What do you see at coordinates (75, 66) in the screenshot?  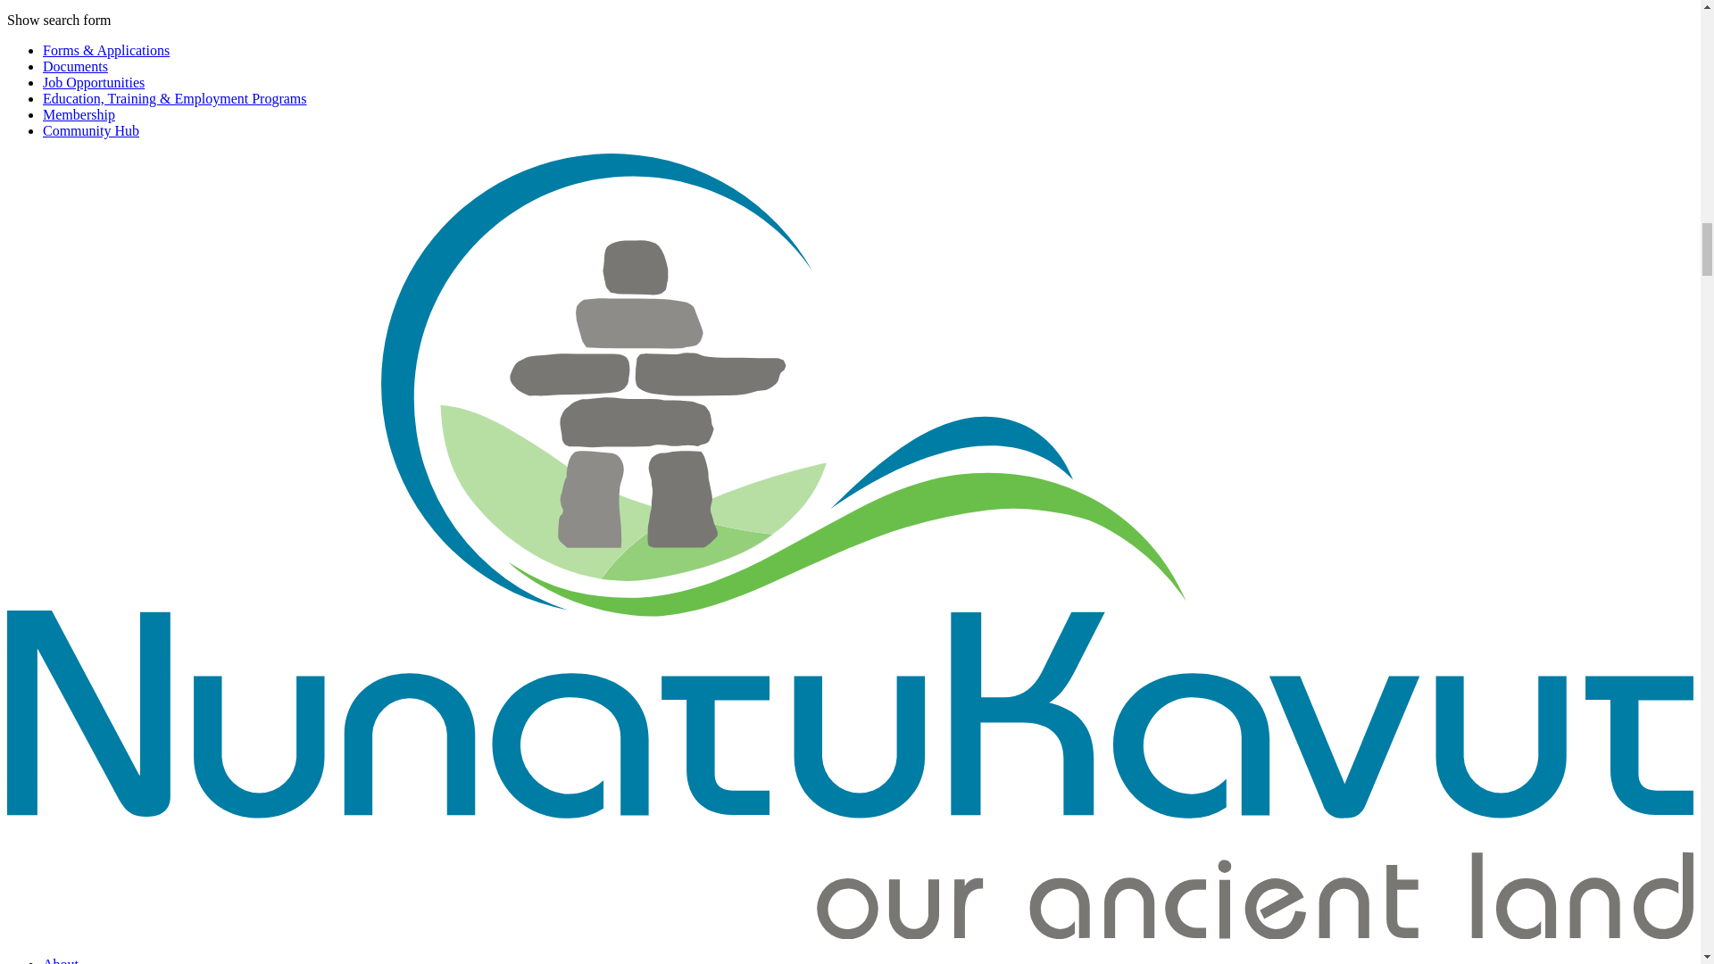 I see `Documents` at bounding box center [75, 66].